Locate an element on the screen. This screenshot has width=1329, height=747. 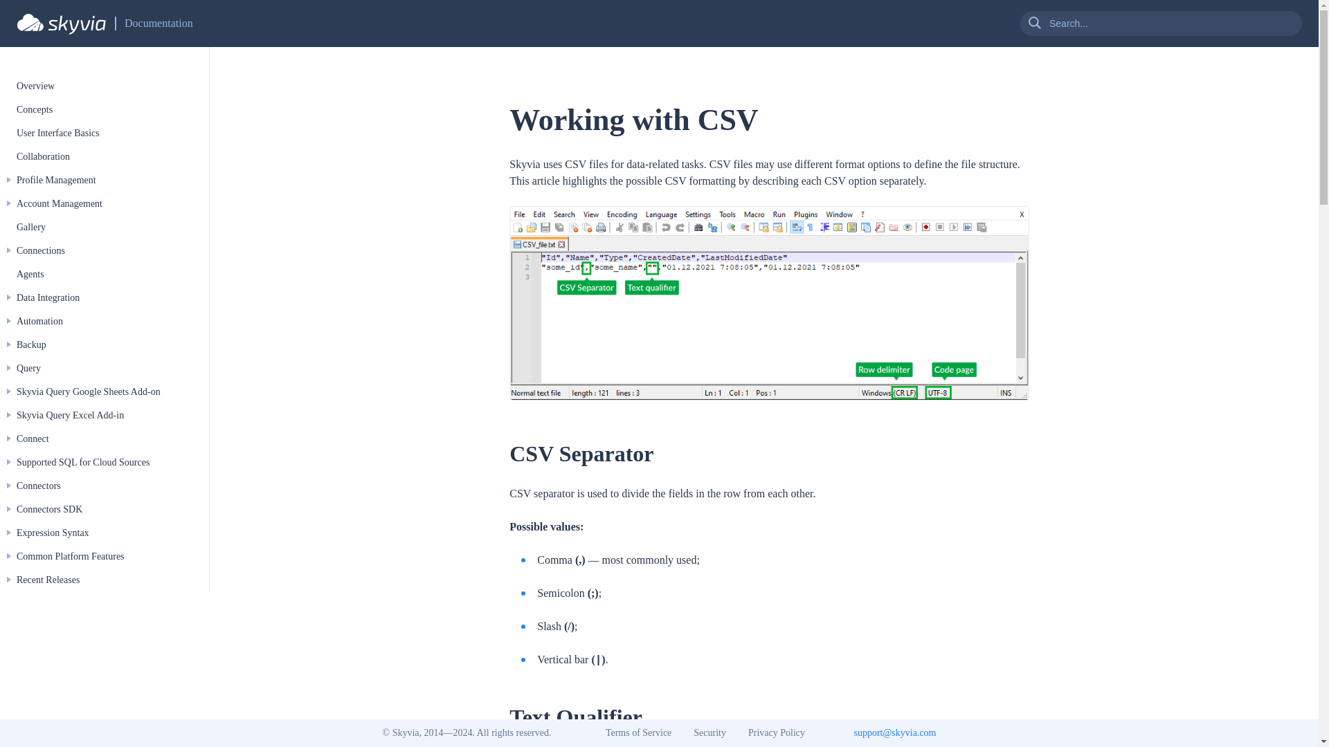
Agents is located at coordinates (30, 274).